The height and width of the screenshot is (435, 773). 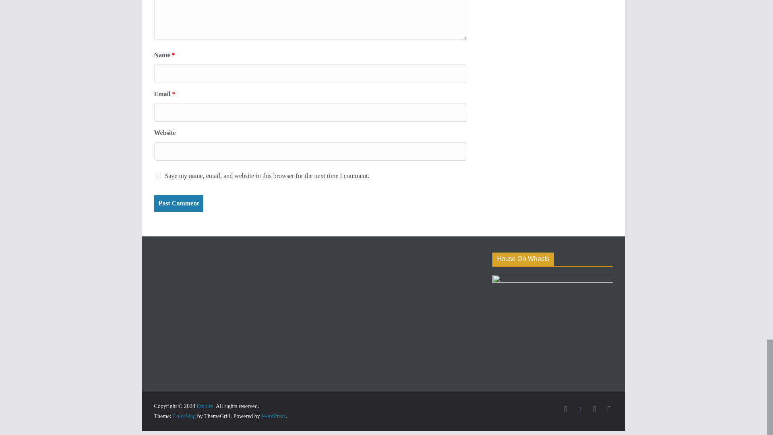 I want to click on yes, so click(x=158, y=175).